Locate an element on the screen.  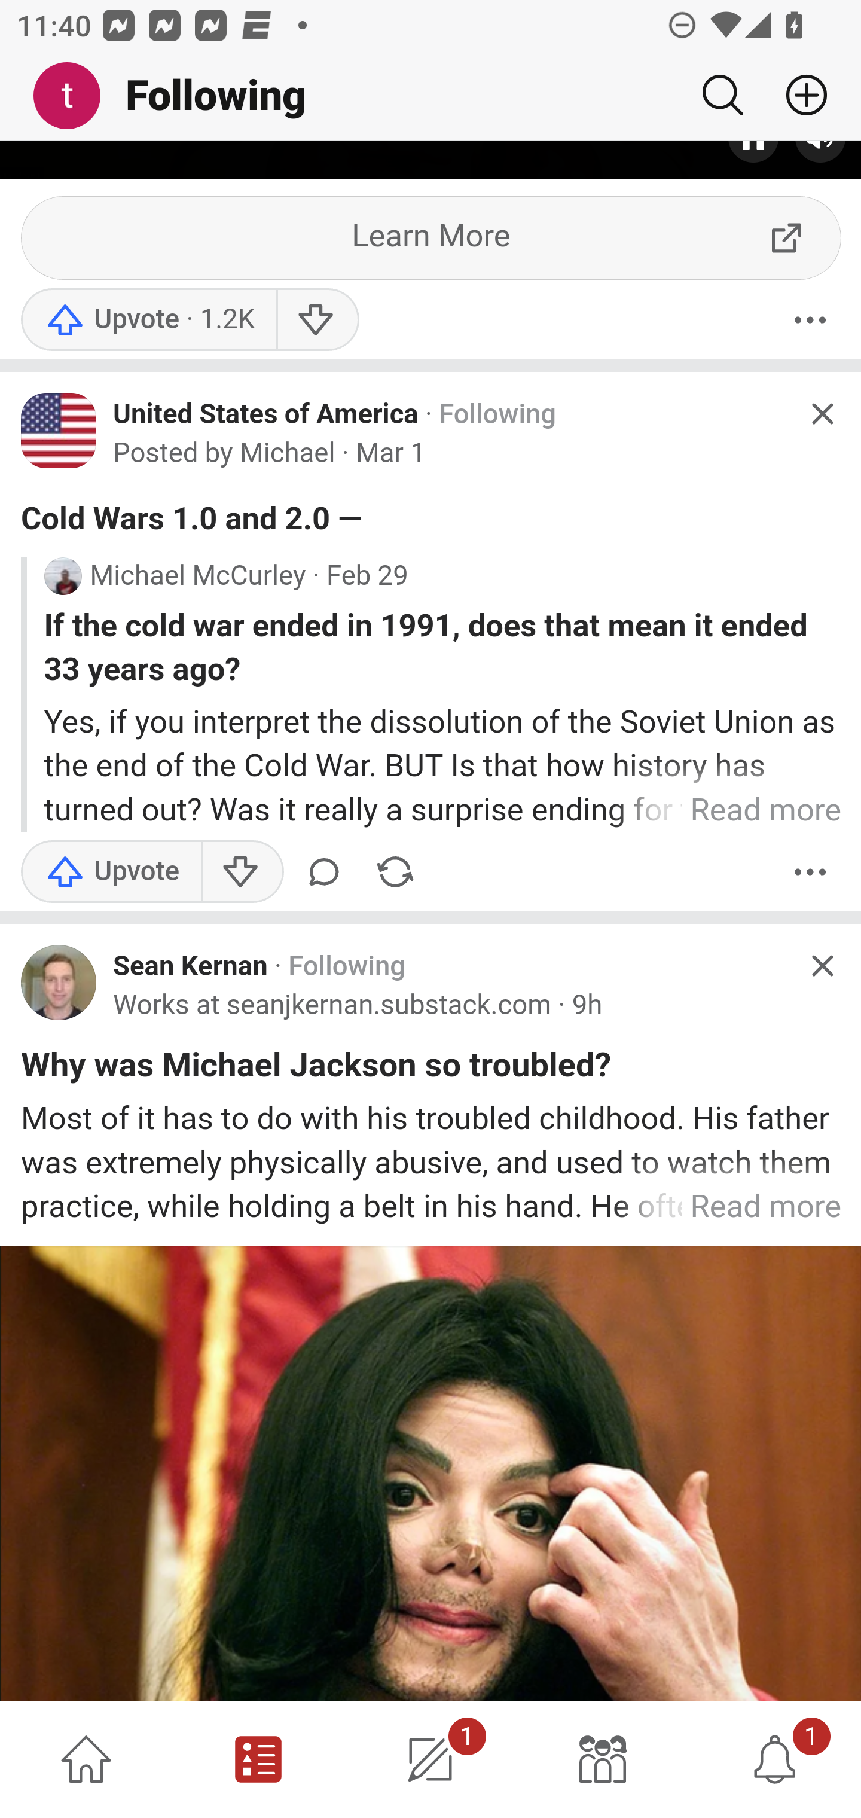
United States of America is located at coordinates (266, 415).